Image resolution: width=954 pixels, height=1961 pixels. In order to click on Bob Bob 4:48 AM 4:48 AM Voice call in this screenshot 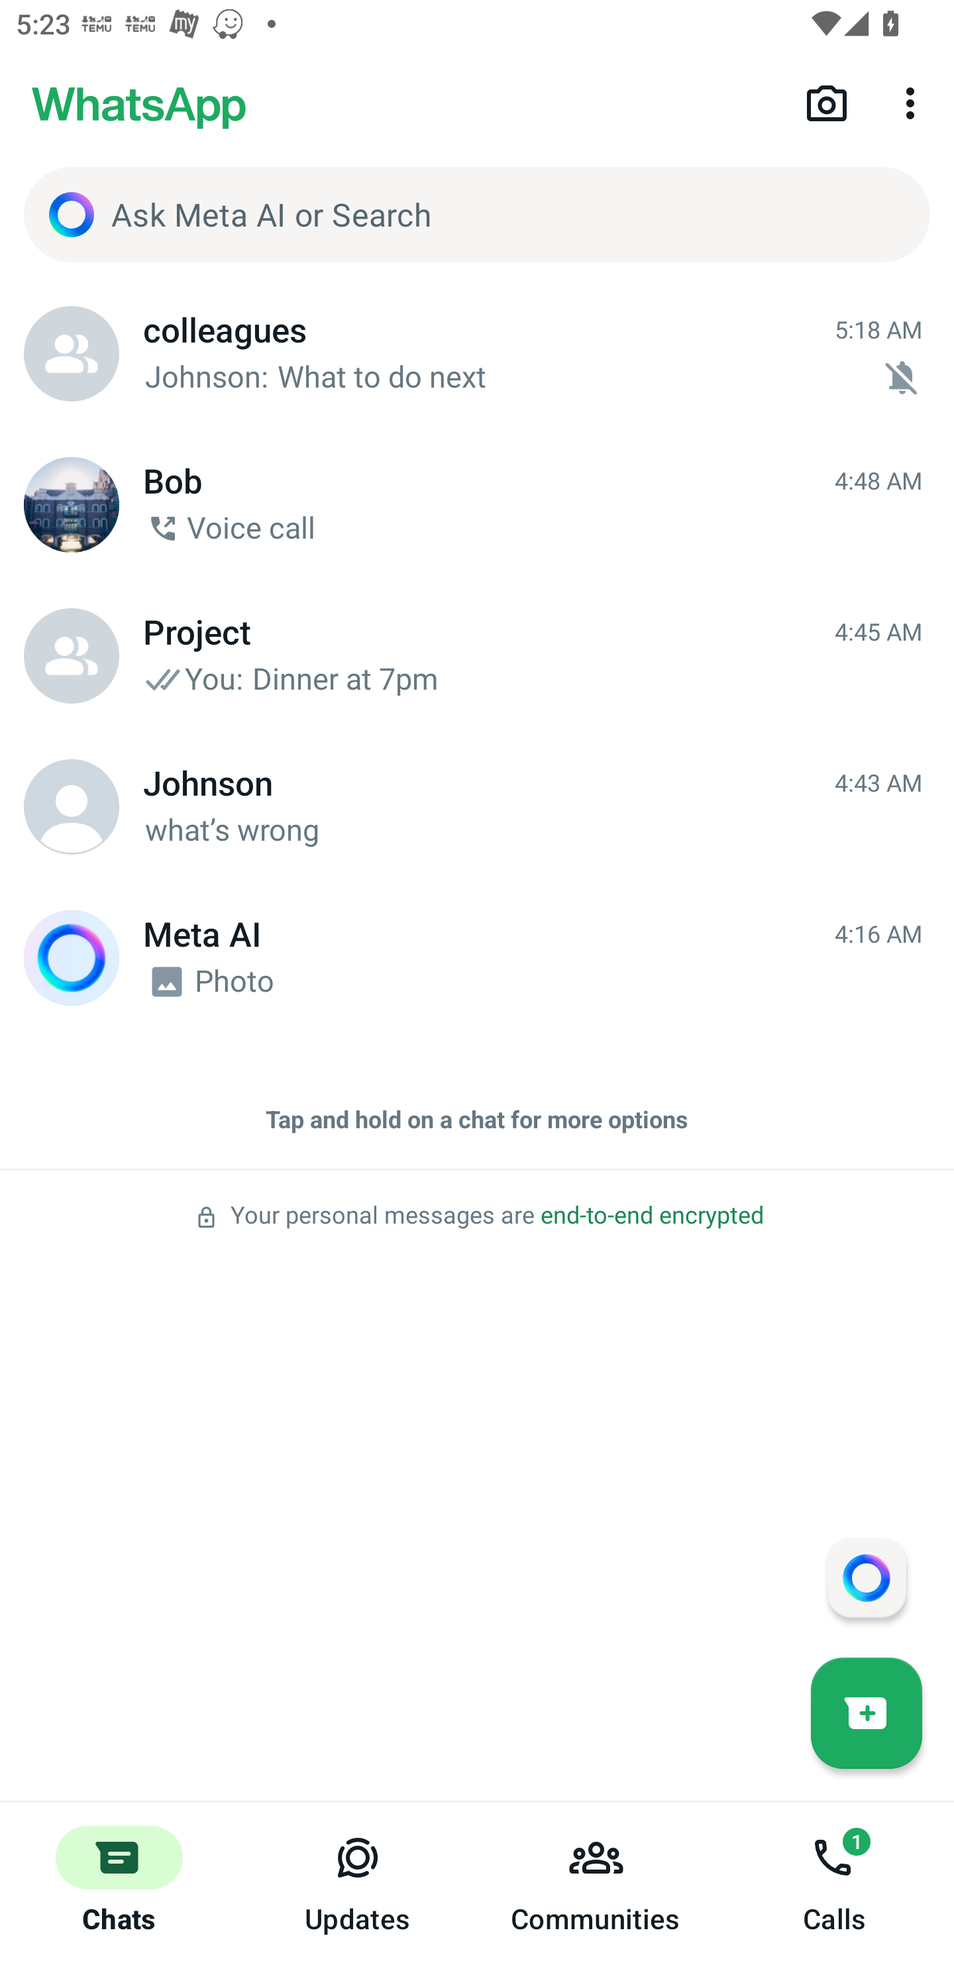, I will do `click(477, 505)`.